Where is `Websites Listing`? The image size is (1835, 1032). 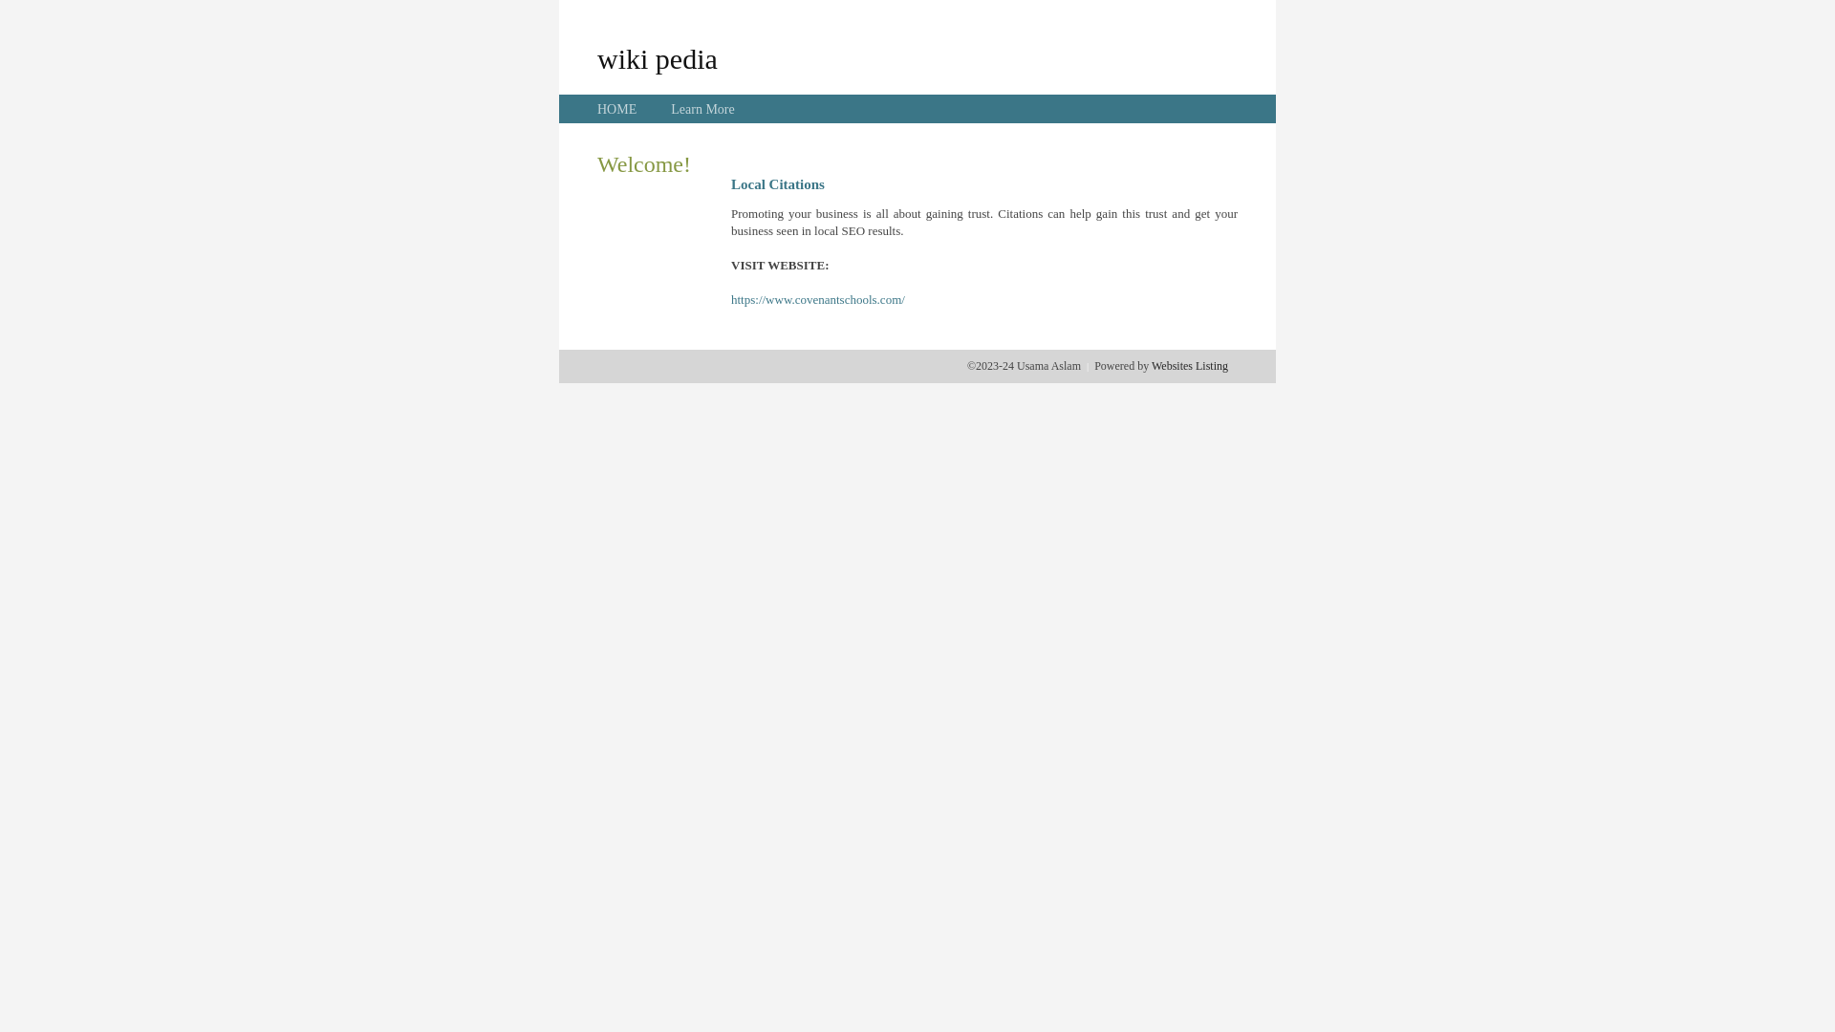
Websites Listing is located at coordinates (1190, 366).